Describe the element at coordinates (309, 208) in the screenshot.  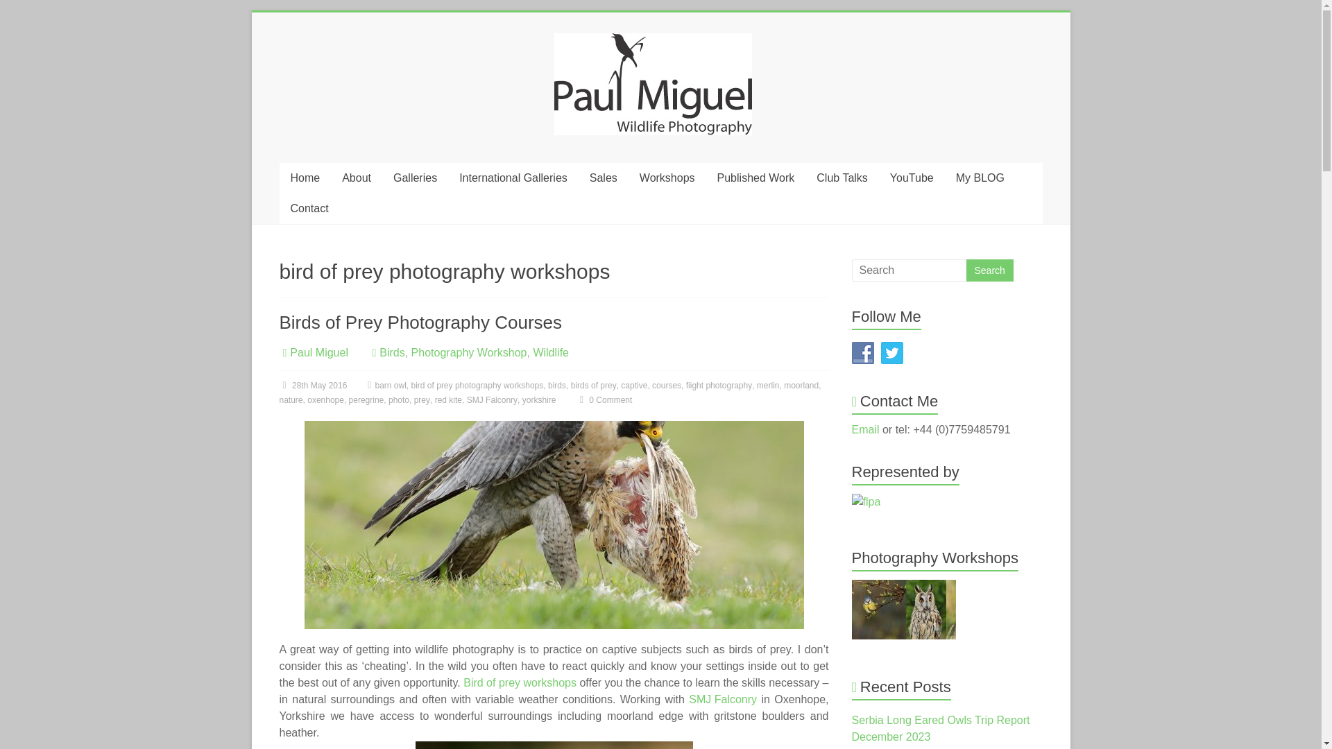
I see `Contact` at that location.